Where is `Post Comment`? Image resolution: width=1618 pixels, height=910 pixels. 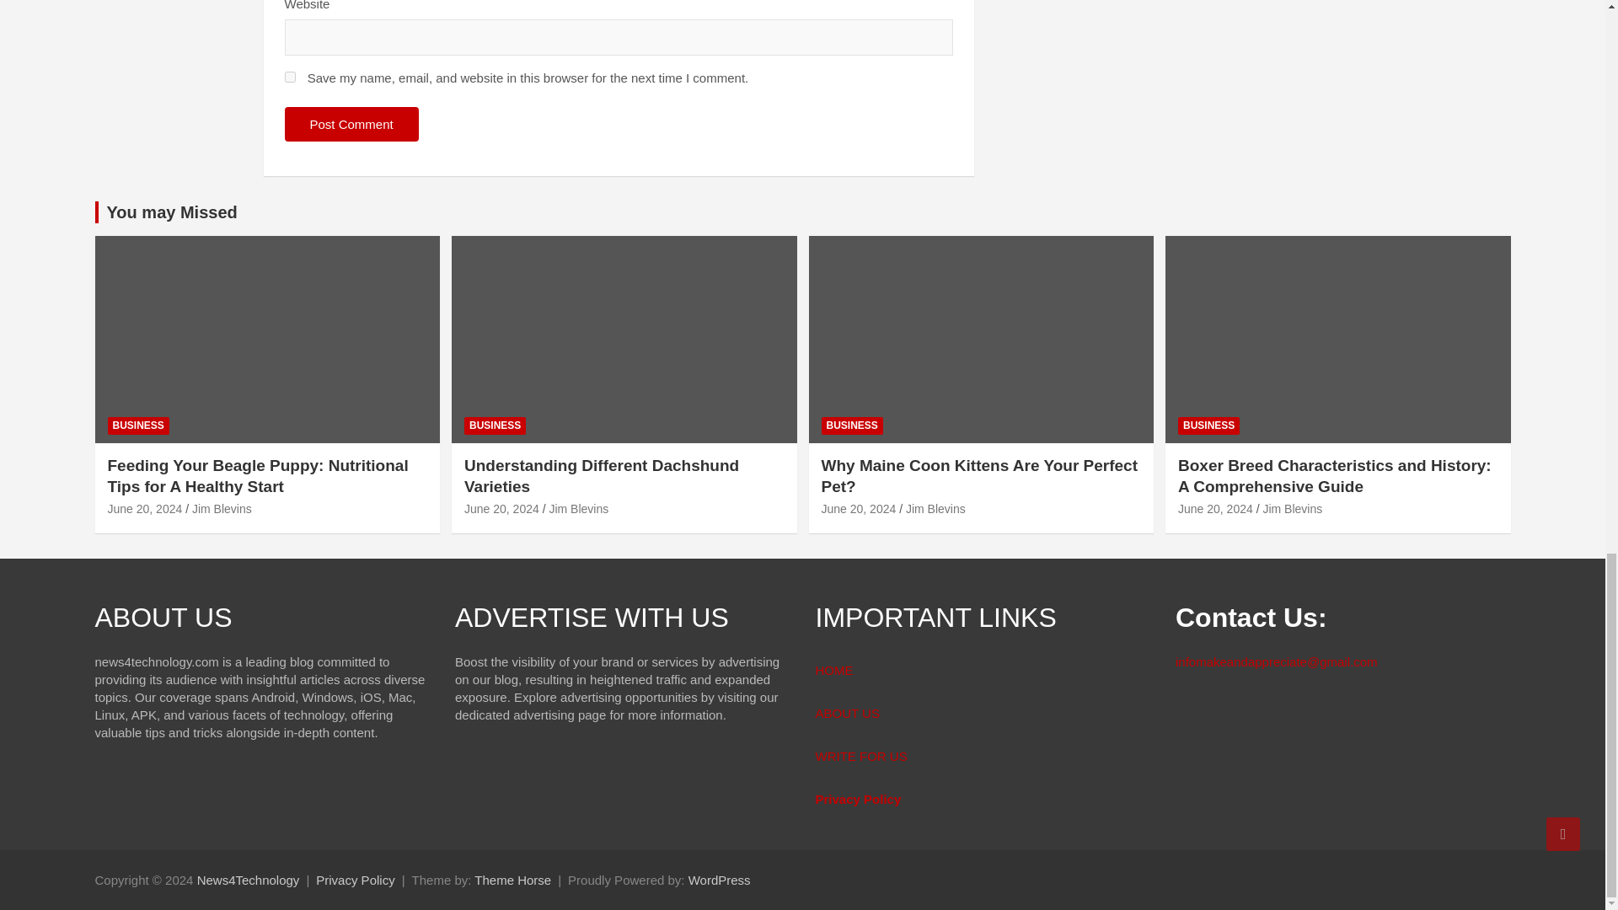 Post Comment is located at coordinates (351, 125).